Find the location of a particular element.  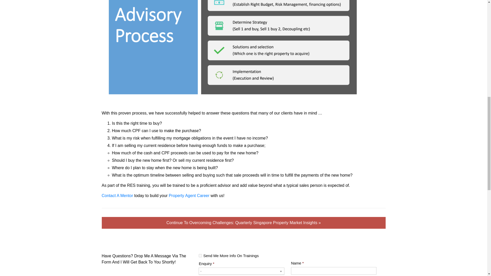

Yes is located at coordinates (200, 256).